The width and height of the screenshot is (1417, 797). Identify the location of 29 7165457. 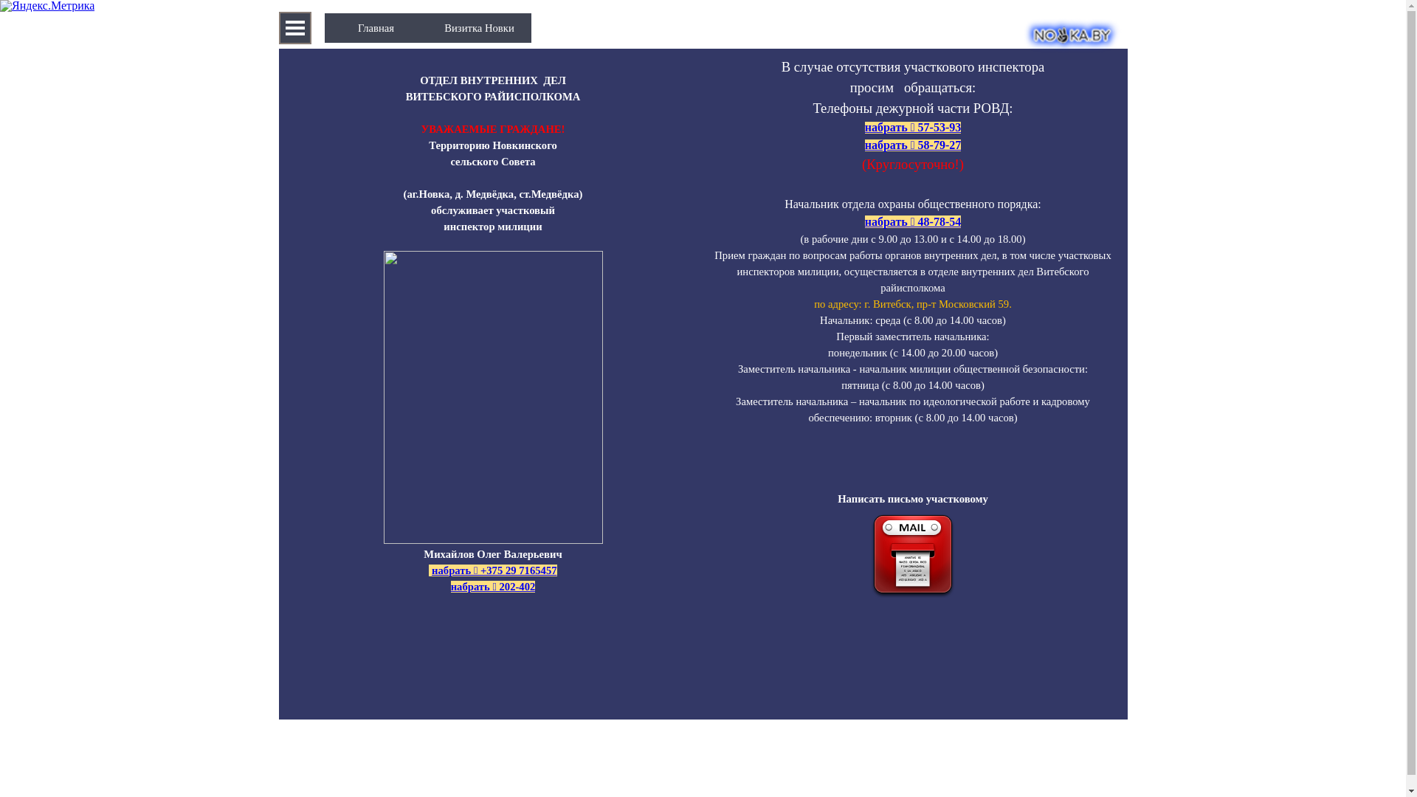
(531, 570).